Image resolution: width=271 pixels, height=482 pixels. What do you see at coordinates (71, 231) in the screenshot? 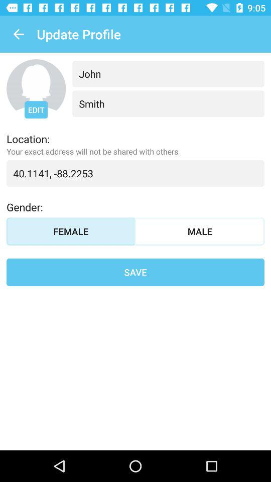
I see `choose item above save` at bounding box center [71, 231].